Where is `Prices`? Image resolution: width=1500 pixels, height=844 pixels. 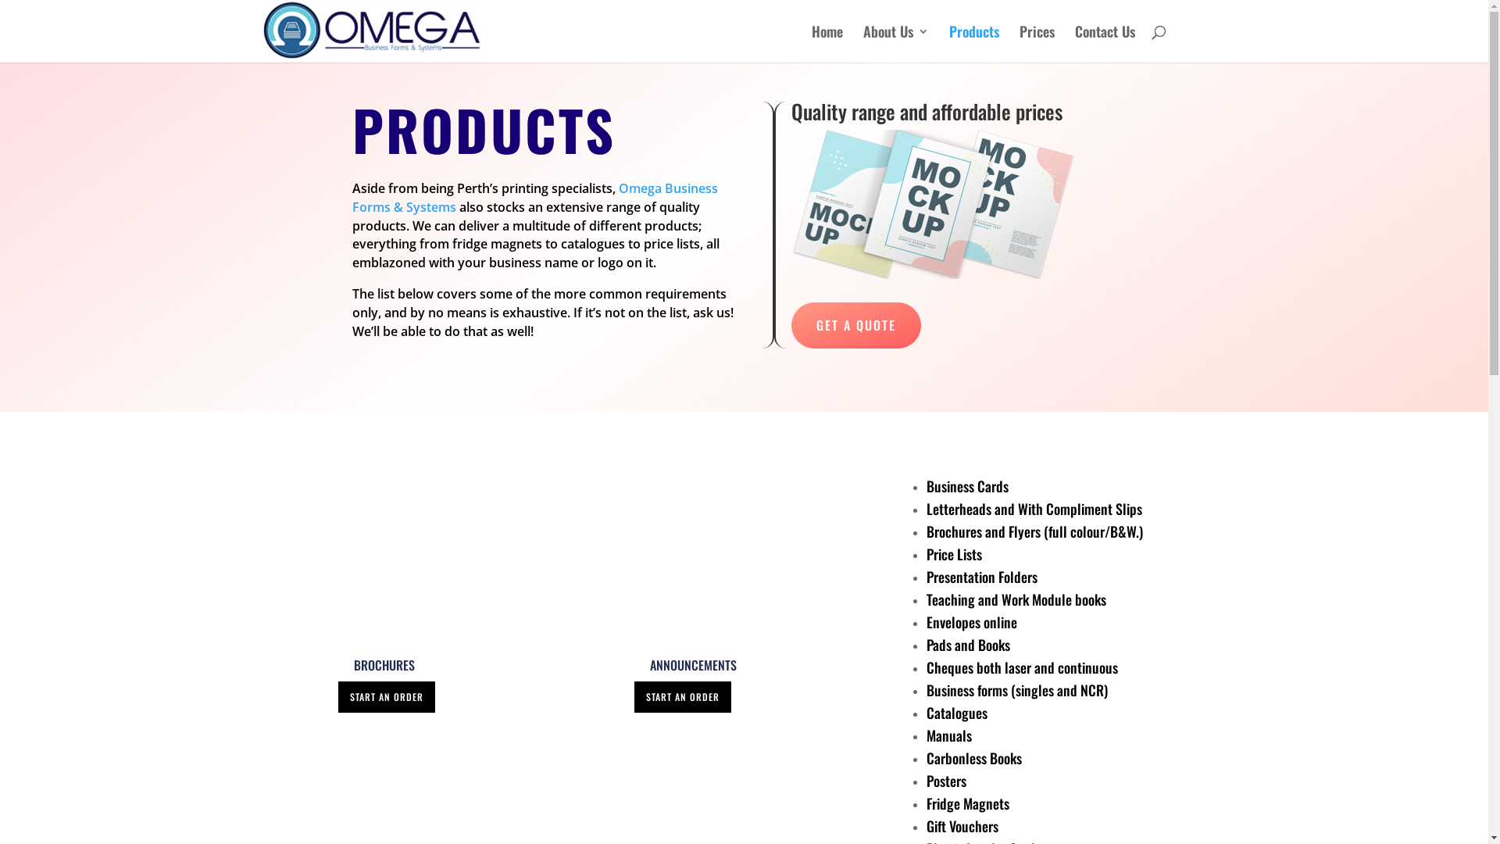
Prices is located at coordinates (1036, 44).